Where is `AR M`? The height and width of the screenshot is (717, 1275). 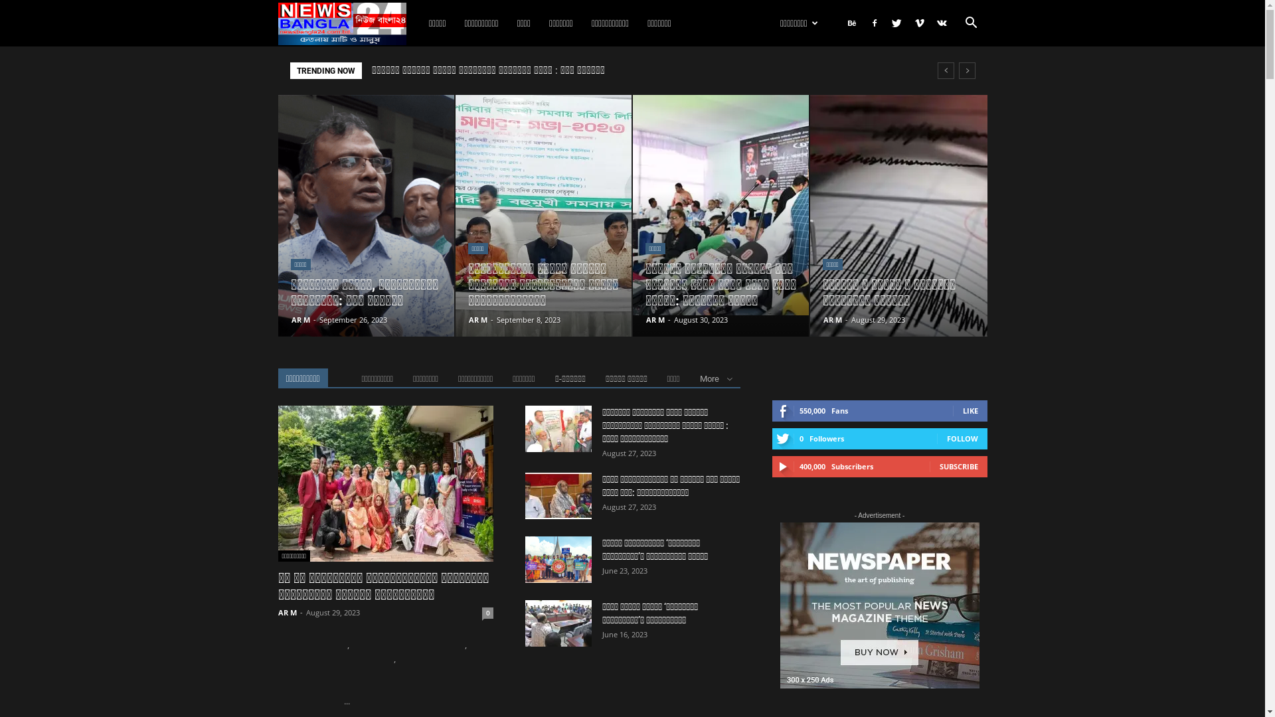
AR M is located at coordinates (478, 320).